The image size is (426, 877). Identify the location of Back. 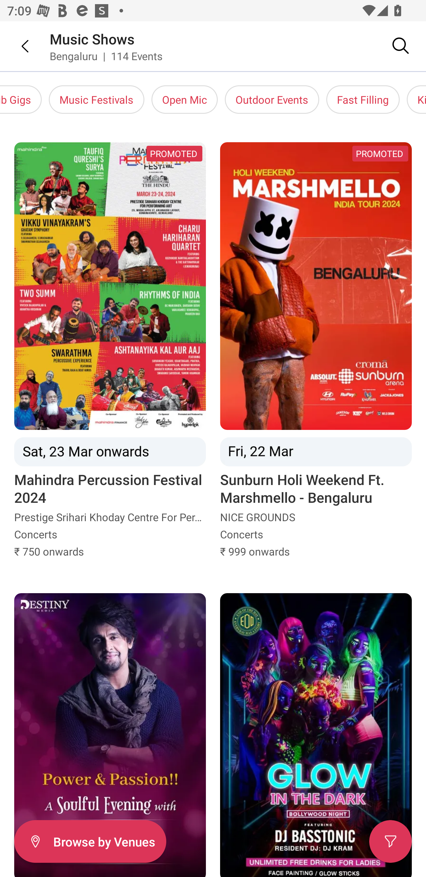
(18, 46).